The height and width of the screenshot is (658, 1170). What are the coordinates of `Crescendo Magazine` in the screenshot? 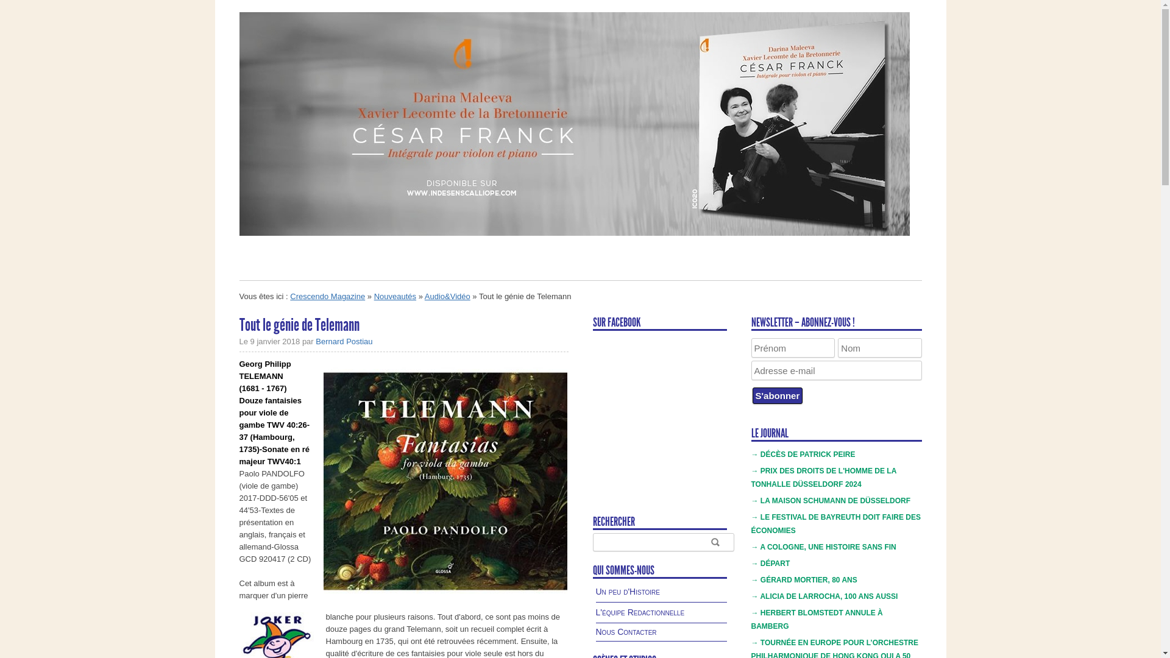 It's located at (328, 296).